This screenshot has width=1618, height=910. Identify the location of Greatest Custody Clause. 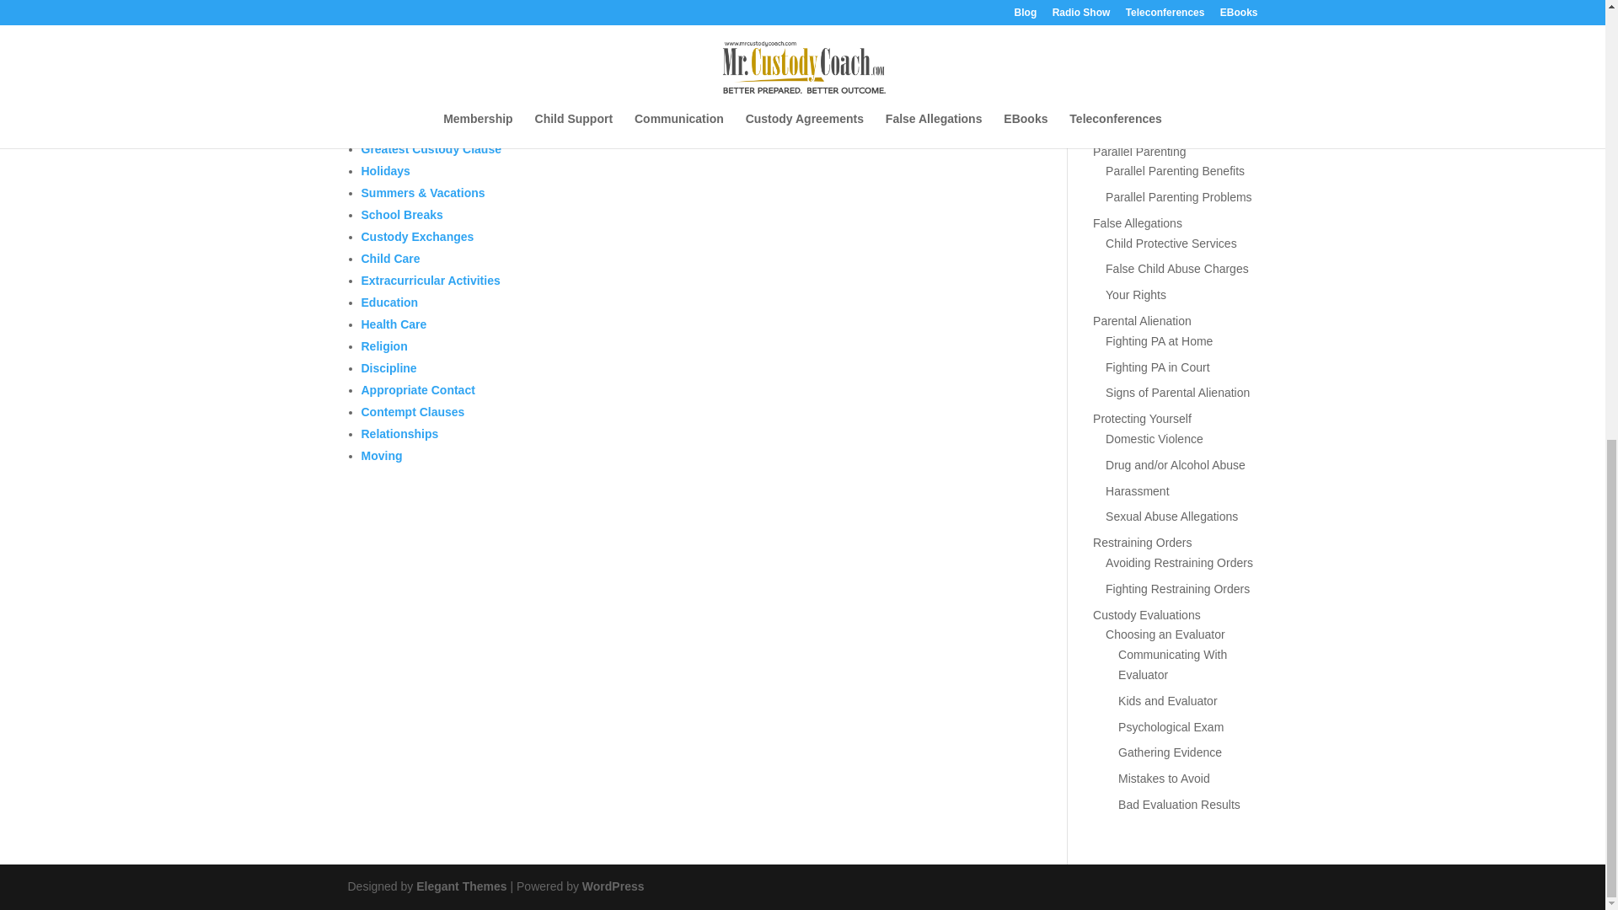
(431, 148).